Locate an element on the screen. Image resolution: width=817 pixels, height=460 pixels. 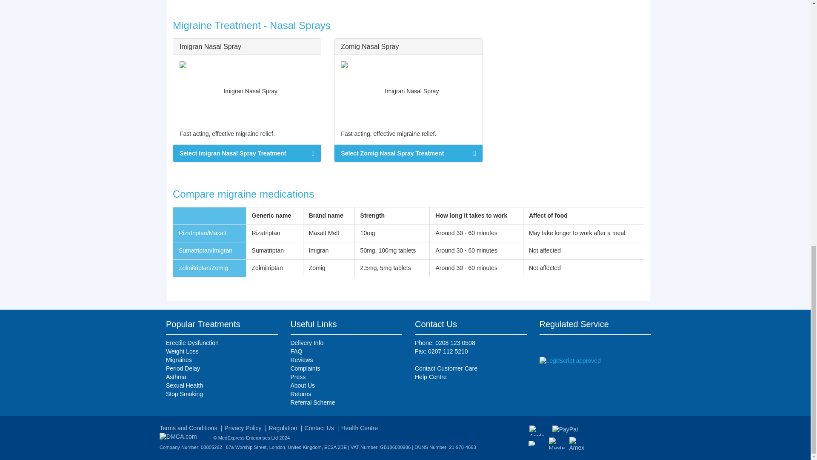
Useful Links is located at coordinates (313, 324).